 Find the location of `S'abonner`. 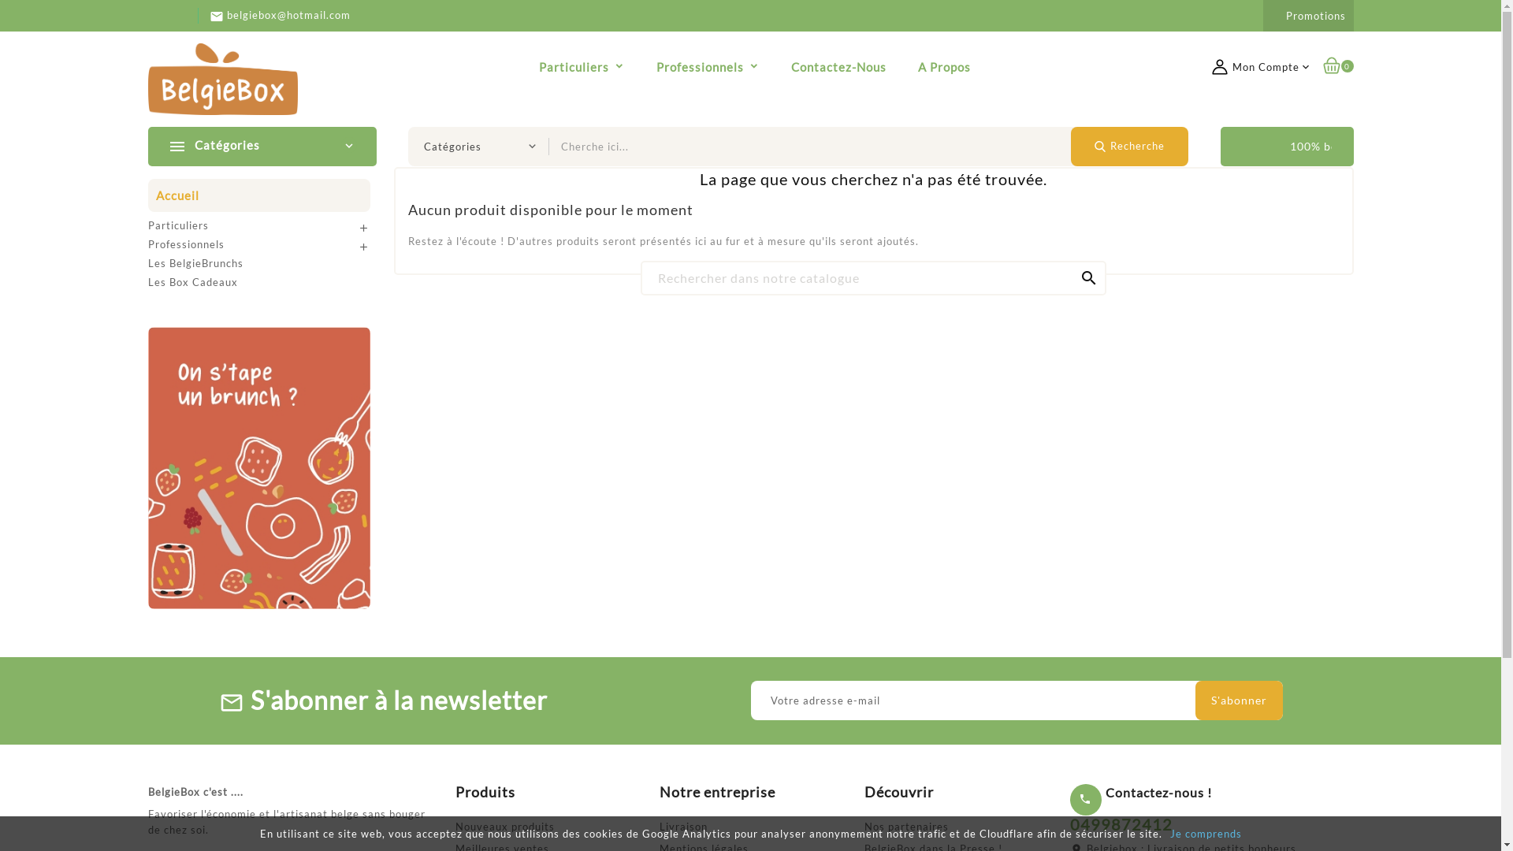

S'abonner is located at coordinates (1239, 700).